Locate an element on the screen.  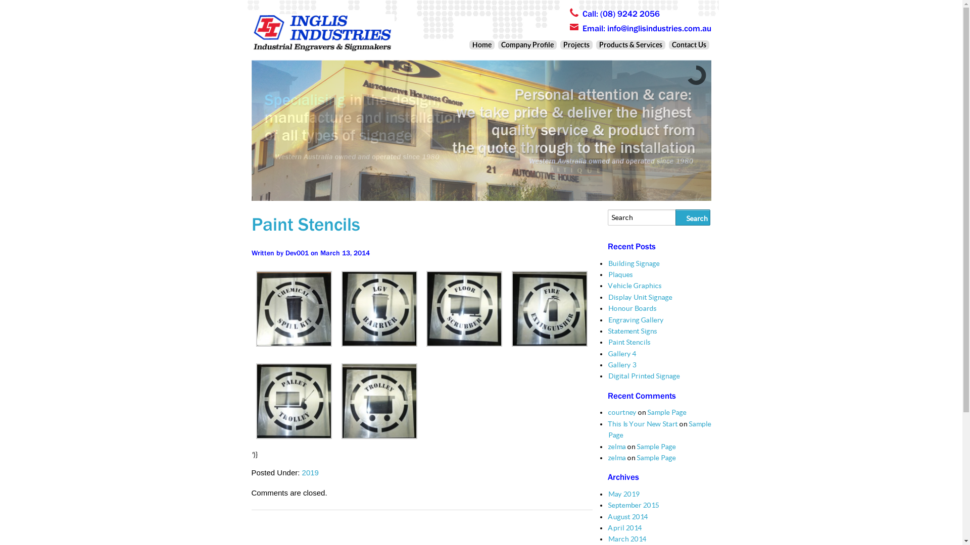
Honour Boards is located at coordinates (632, 308).